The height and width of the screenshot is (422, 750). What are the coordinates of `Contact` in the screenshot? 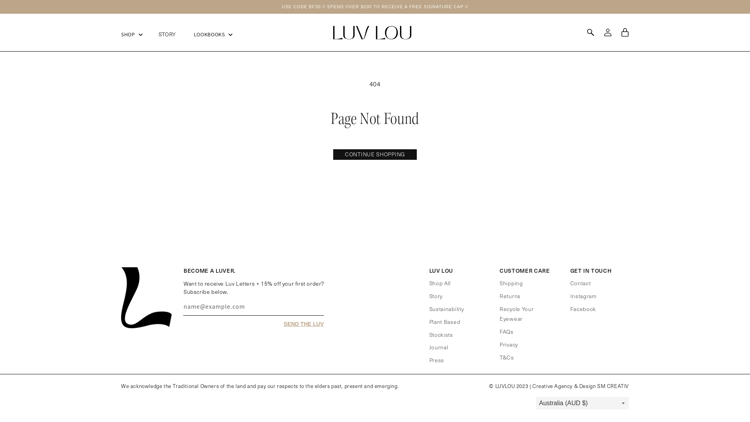 It's located at (580, 283).